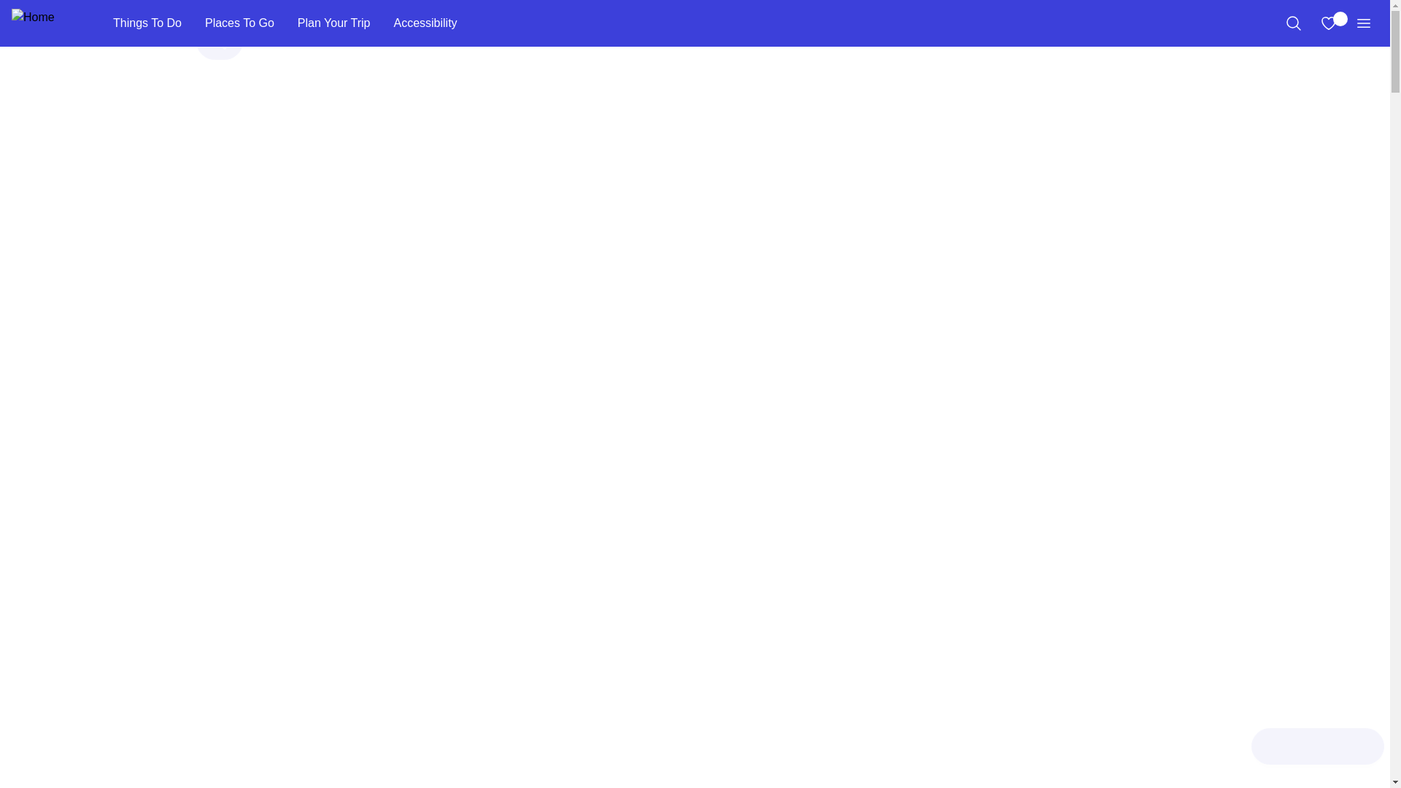  What do you see at coordinates (1328, 23) in the screenshot?
I see `View My Favorites` at bounding box center [1328, 23].